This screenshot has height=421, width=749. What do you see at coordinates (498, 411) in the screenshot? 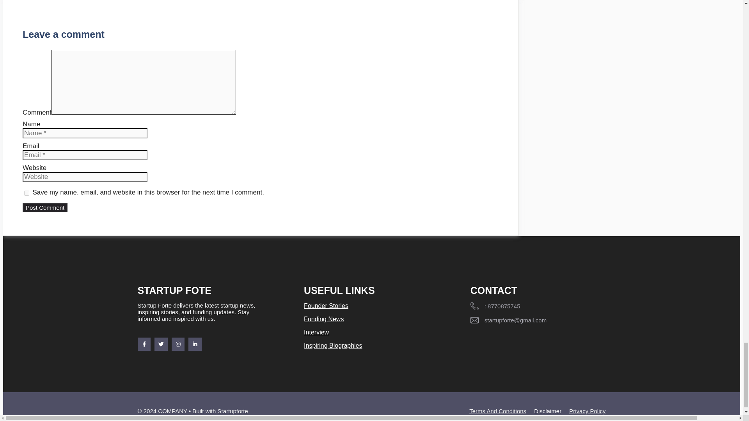
I see `Terms And Conditions` at bounding box center [498, 411].